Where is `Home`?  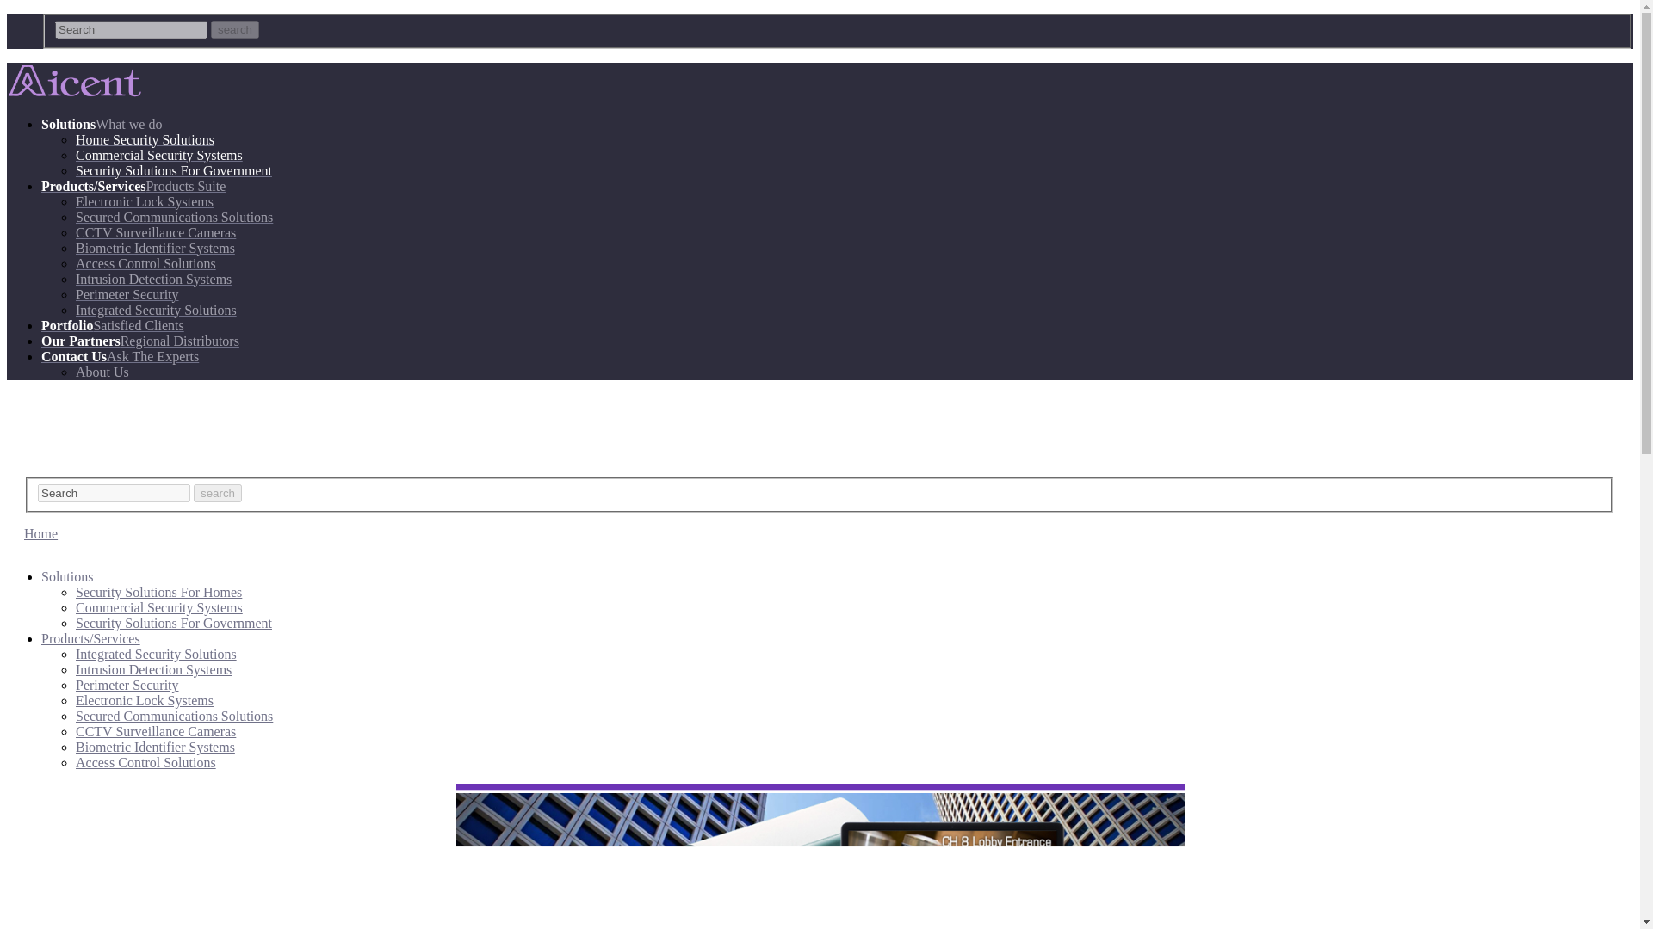 Home is located at coordinates (41, 533).